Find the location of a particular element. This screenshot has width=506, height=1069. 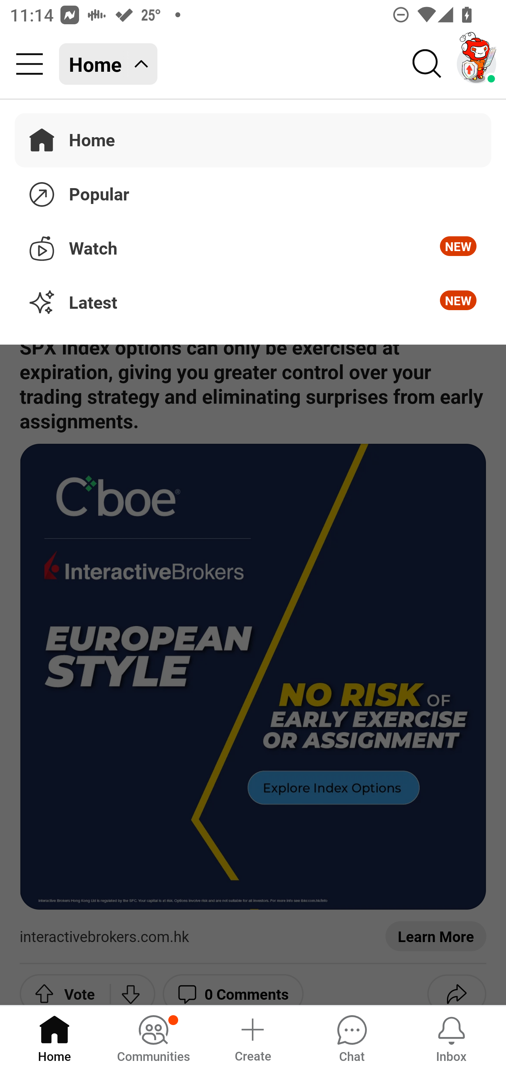

Create a post Create is located at coordinates (252, 1037).